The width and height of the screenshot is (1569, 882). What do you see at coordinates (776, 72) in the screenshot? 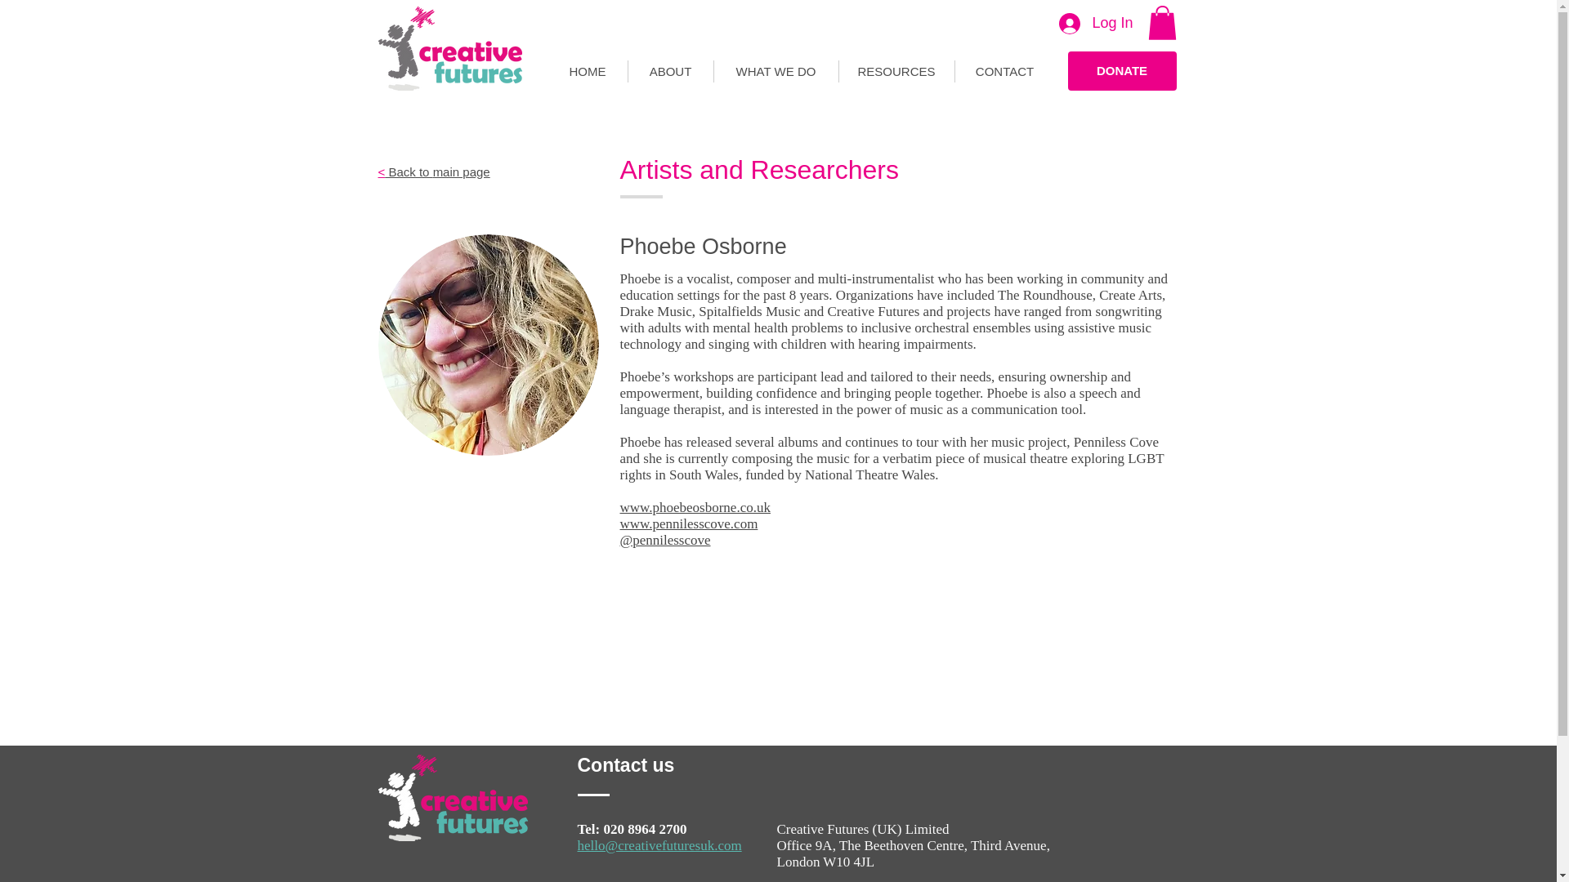
I see `WHAT WE DO` at bounding box center [776, 72].